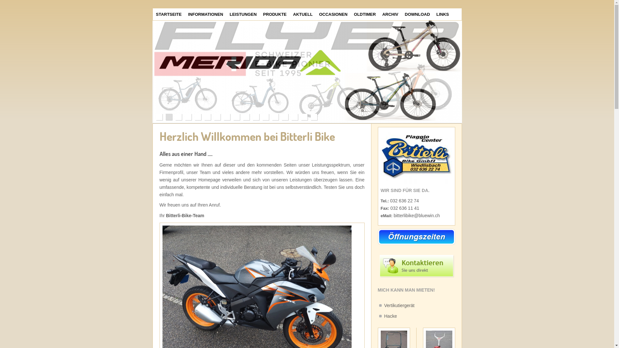  I want to click on STARTSEITE, so click(169, 14).